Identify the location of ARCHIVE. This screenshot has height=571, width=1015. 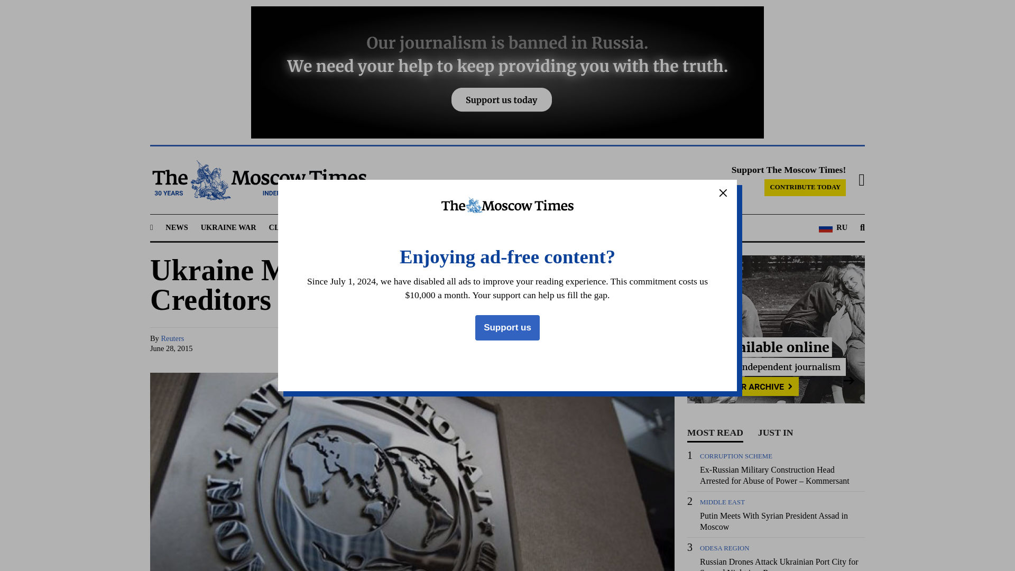
(594, 227).